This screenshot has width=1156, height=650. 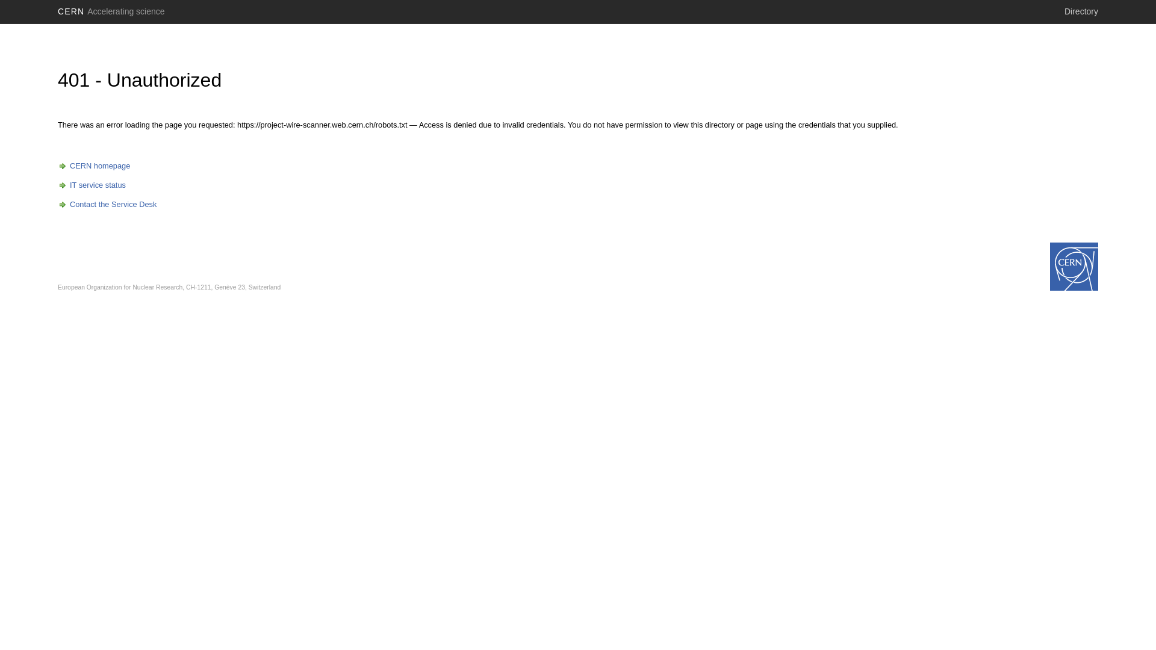 I want to click on CERN homepage, so click(x=94, y=166).